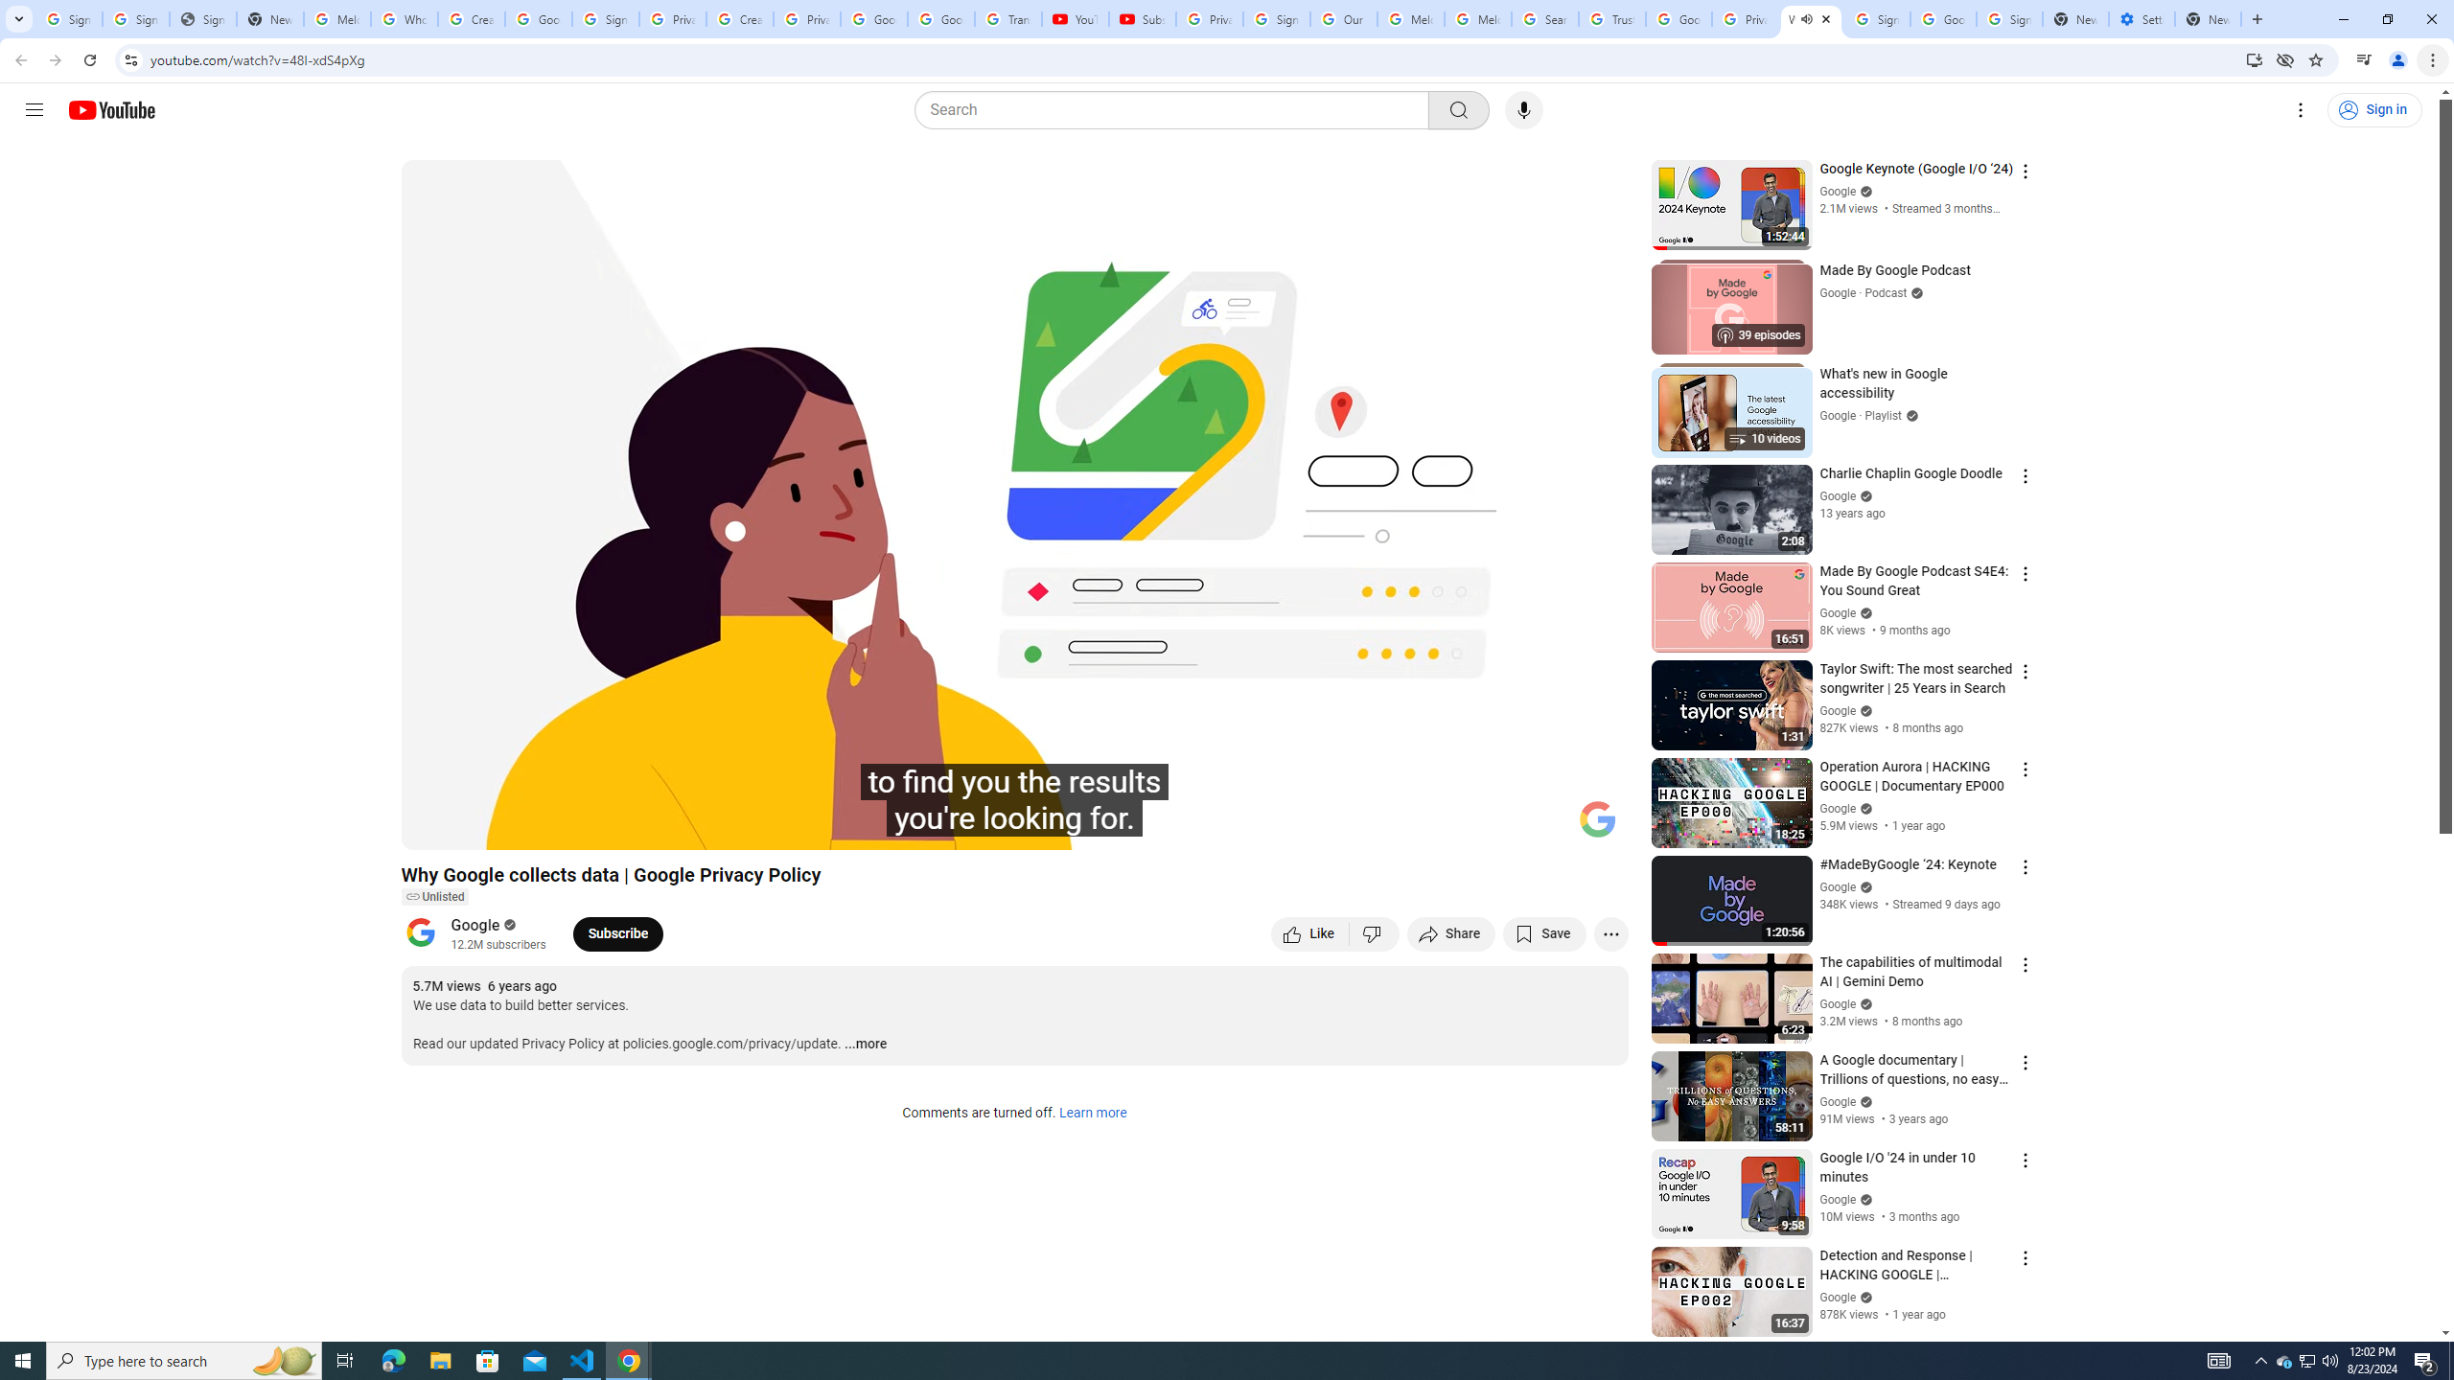 This screenshot has height=1380, width=2454. What do you see at coordinates (1593, 827) in the screenshot?
I see `Full screen (f)` at bounding box center [1593, 827].